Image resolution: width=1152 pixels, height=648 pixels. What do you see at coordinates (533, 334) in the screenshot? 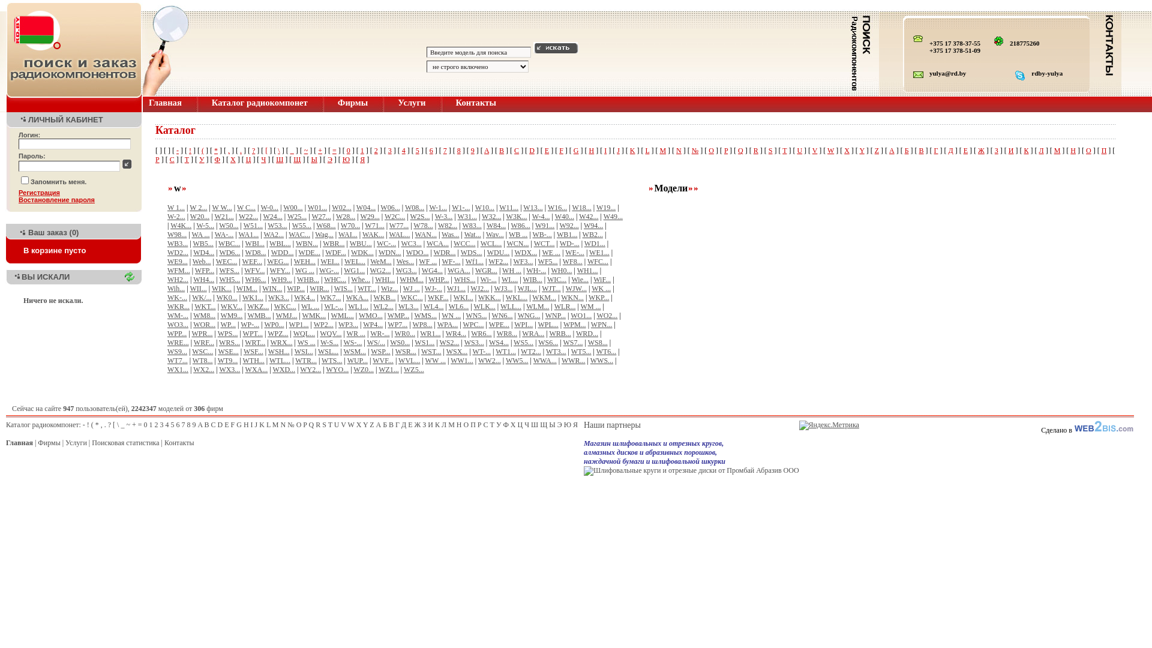
I see `WRA...` at bounding box center [533, 334].